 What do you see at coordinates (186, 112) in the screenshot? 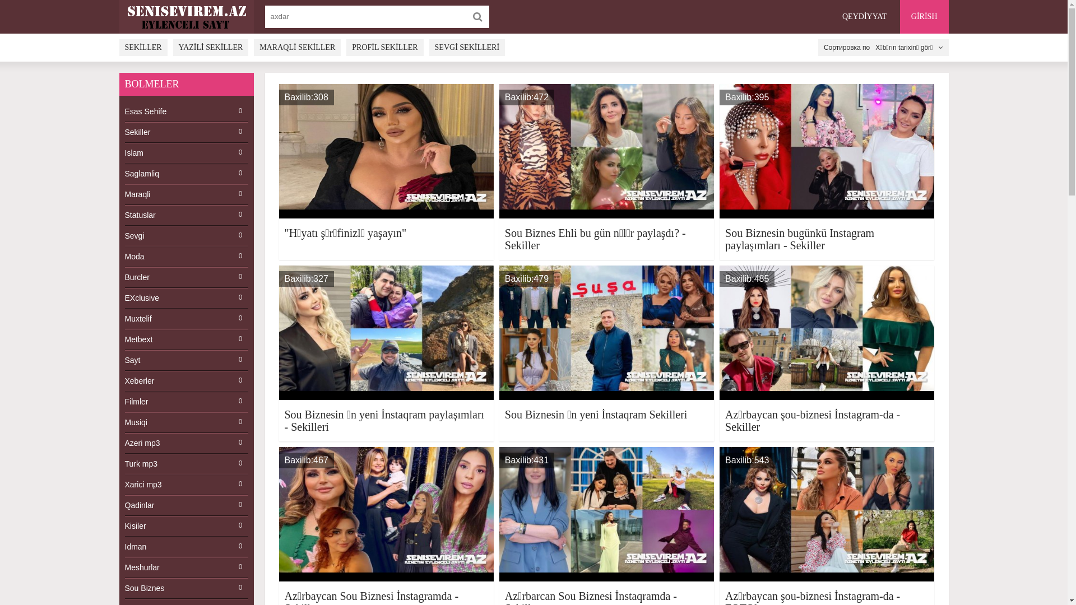
I see `Esas Sehife` at bounding box center [186, 112].